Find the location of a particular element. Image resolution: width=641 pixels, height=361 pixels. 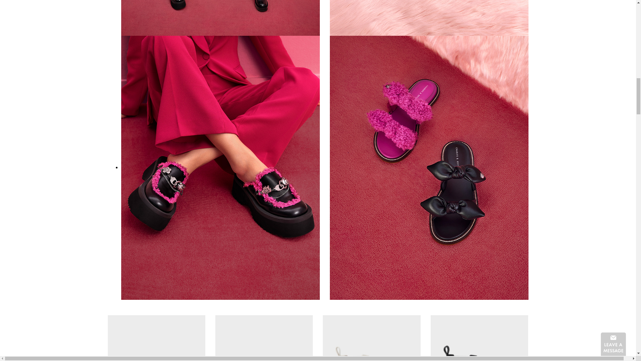

Lotso Embellished Platform Mules is located at coordinates (156, 338).